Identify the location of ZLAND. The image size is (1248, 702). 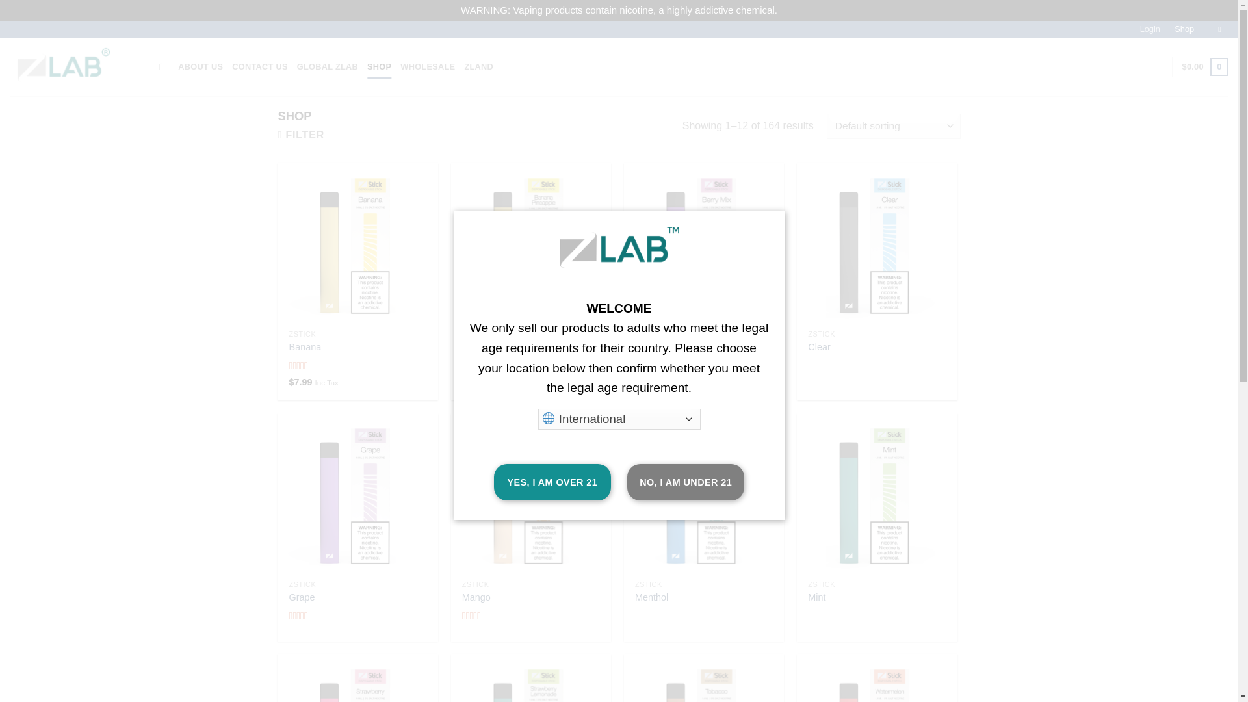
(478, 66).